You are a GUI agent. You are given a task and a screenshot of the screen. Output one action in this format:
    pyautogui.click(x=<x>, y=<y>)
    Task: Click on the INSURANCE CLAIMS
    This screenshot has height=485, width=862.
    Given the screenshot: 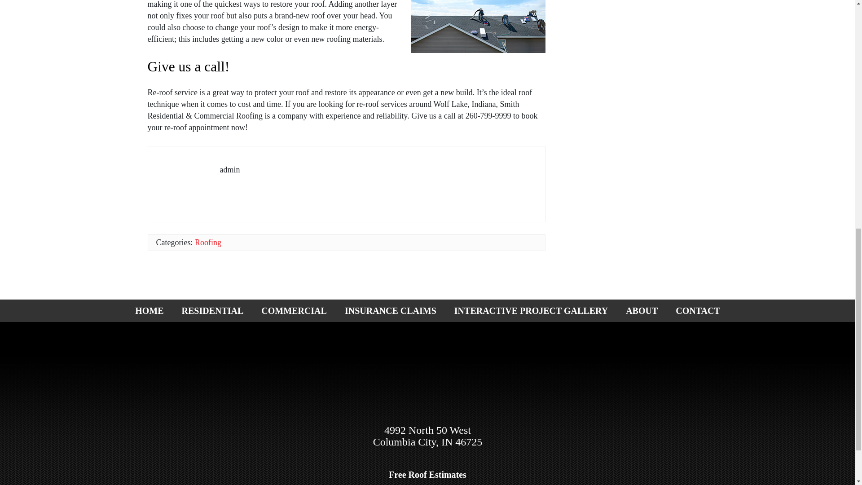 What is the action you would take?
    pyautogui.click(x=391, y=311)
    